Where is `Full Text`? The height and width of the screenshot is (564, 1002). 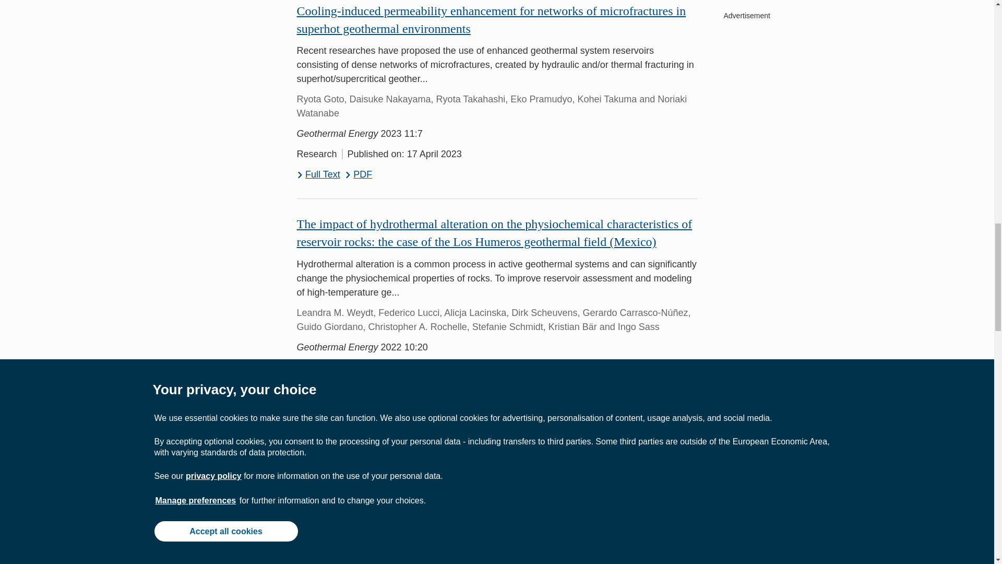
Full Text is located at coordinates (318, 174).